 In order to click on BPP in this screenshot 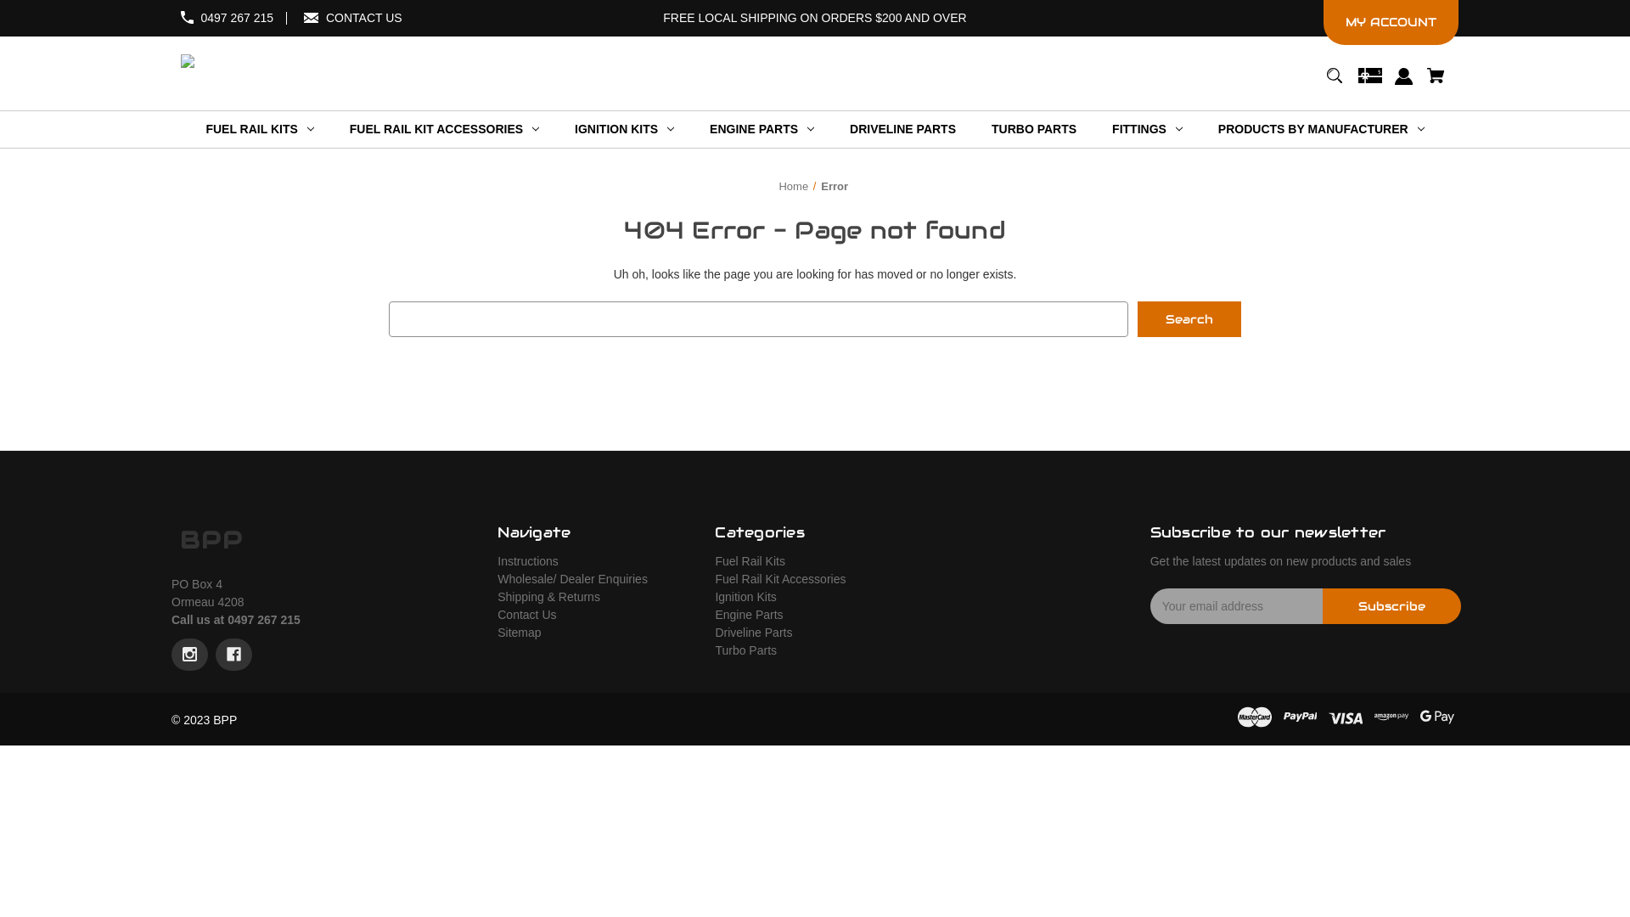, I will do `click(187, 61)`.